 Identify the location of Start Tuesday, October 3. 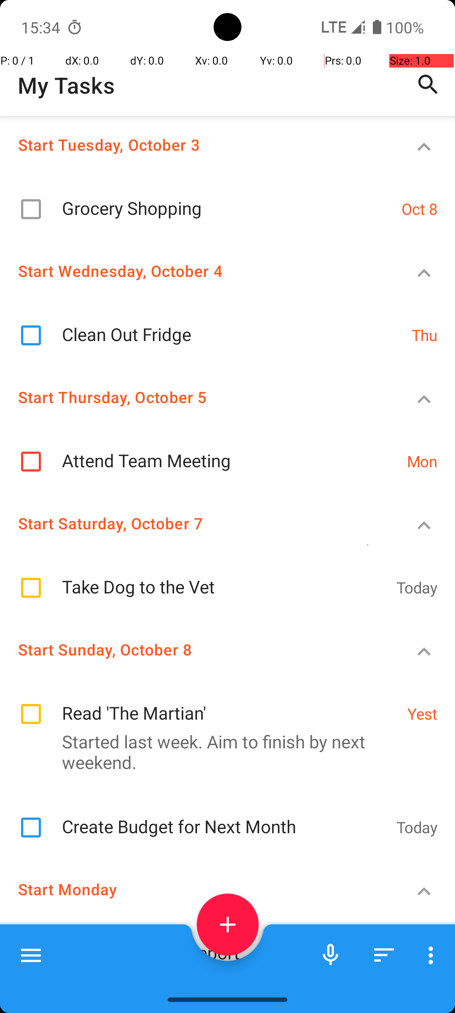
(196, 144).